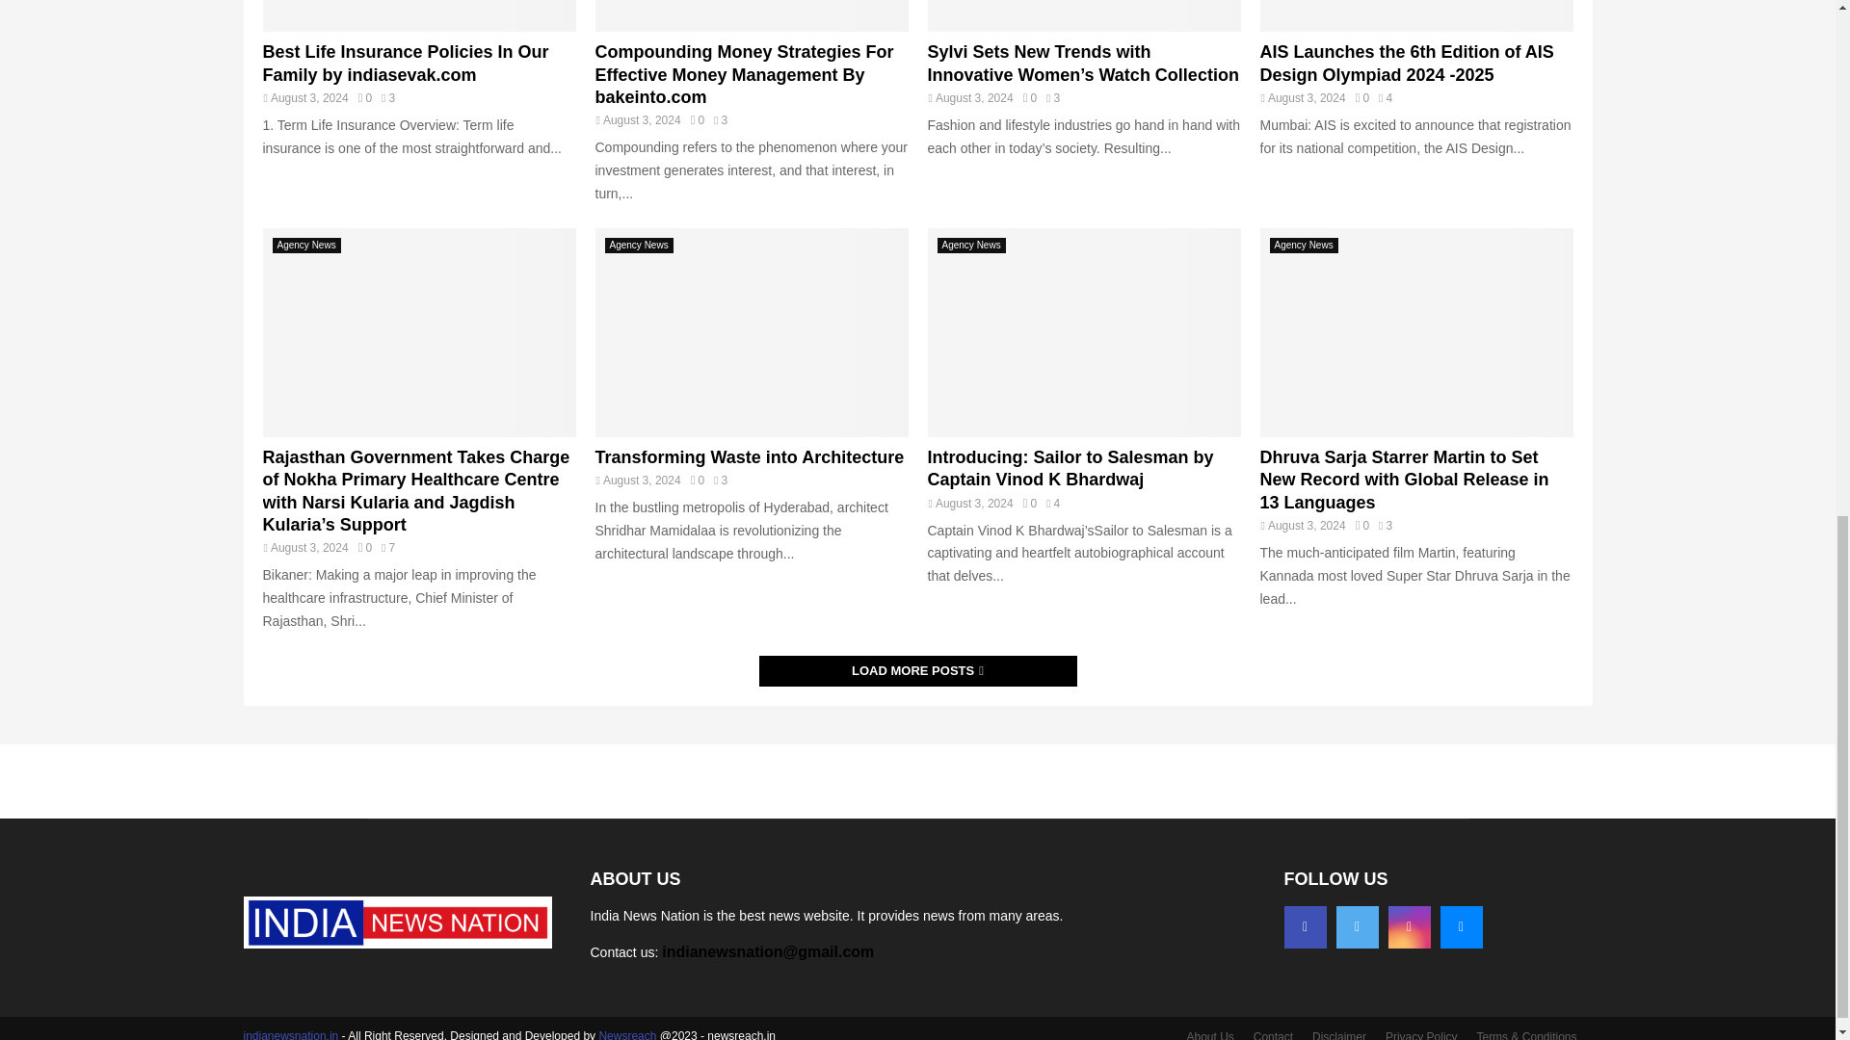  What do you see at coordinates (1362, 98) in the screenshot?
I see `0` at bounding box center [1362, 98].